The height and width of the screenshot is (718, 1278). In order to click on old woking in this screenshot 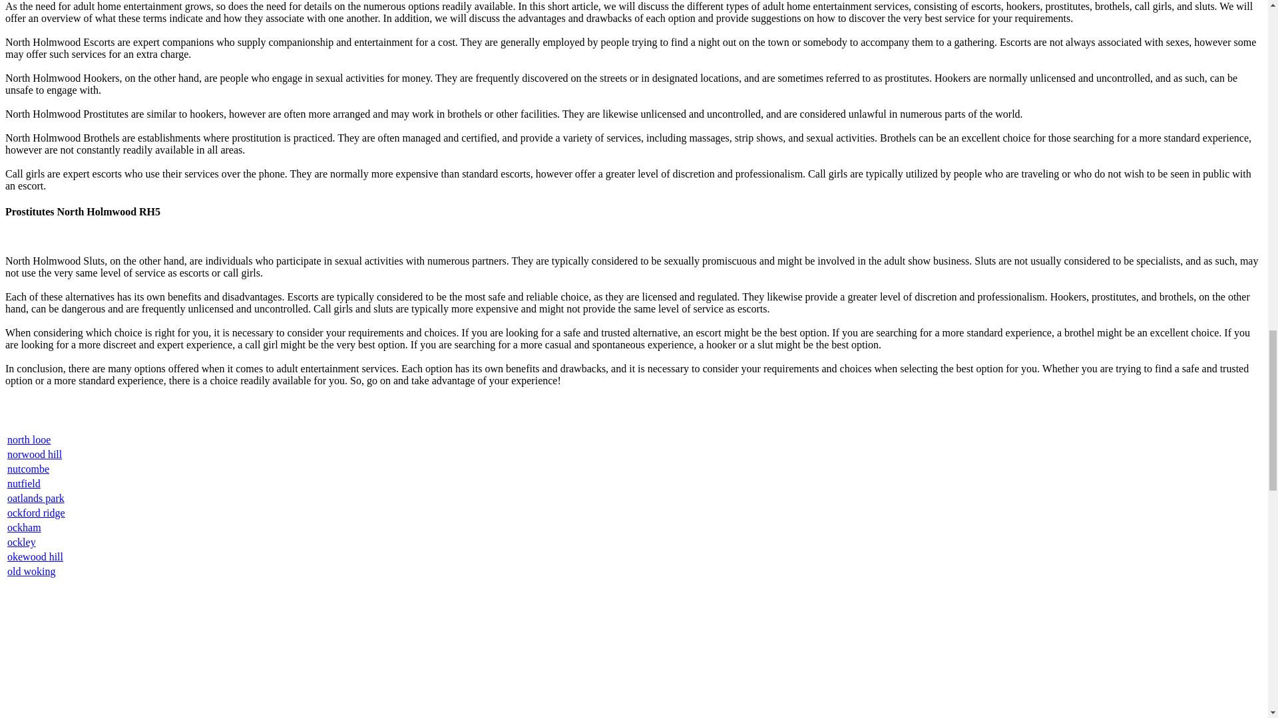, I will do `click(31, 572)`.